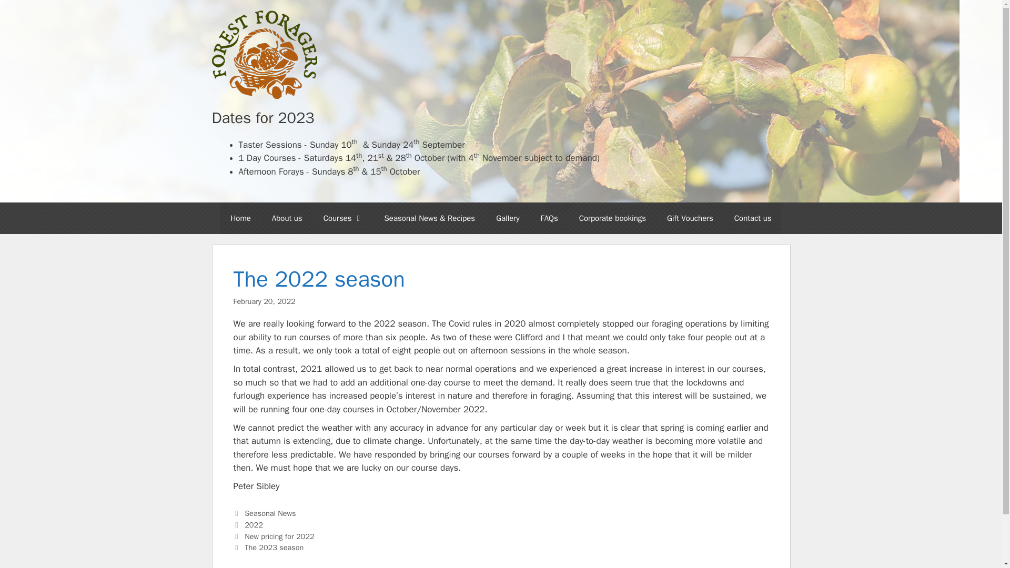 Image resolution: width=1010 pixels, height=568 pixels. I want to click on Forest Foragers, so click(264, 54).